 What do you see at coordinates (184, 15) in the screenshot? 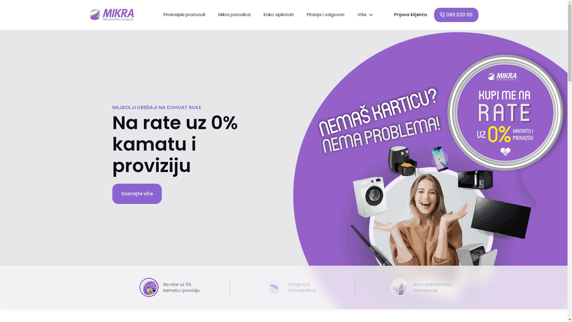
I see `Finansijski proizvodi` at bounding box center [184, 15].